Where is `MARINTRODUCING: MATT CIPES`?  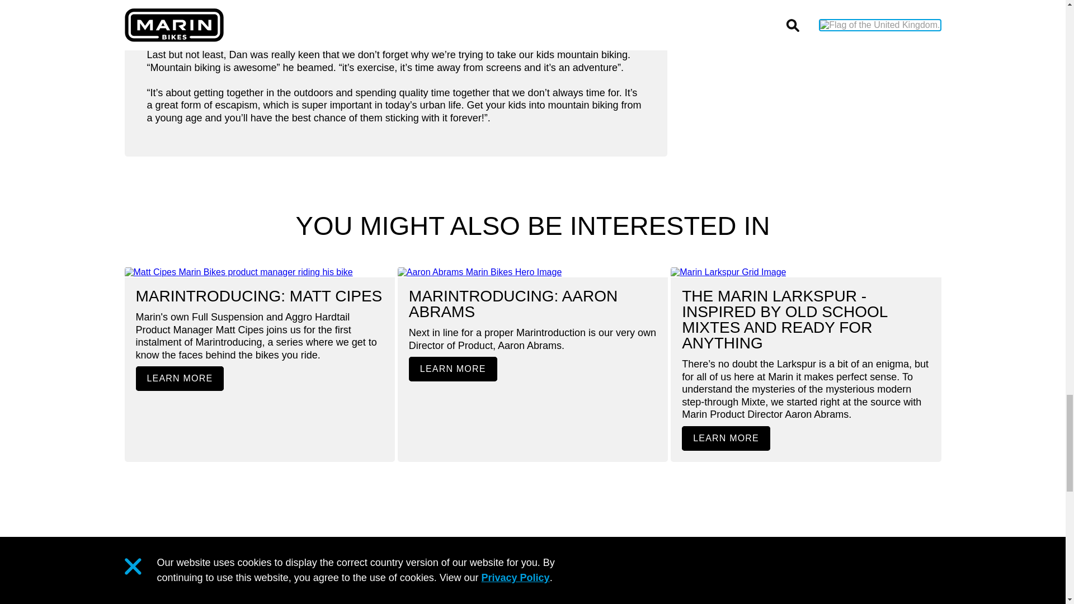 MARINTRODUCING: MATT CIPES is located at coordinates (258, 296).